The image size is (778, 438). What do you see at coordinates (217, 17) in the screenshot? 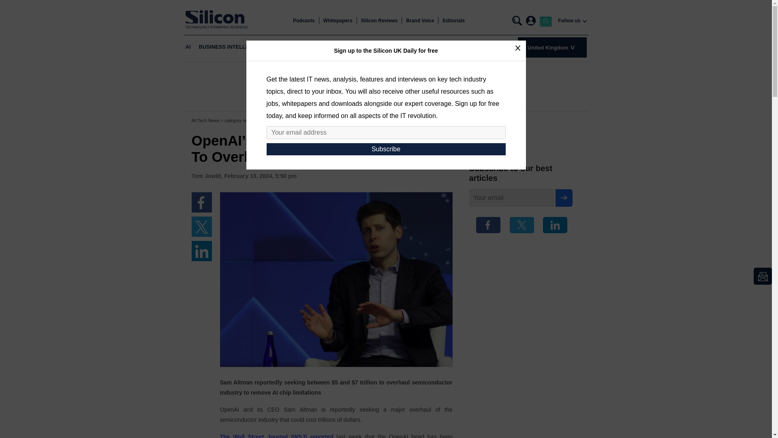
I see `Silicon UK` at bounding box center [217, 17].